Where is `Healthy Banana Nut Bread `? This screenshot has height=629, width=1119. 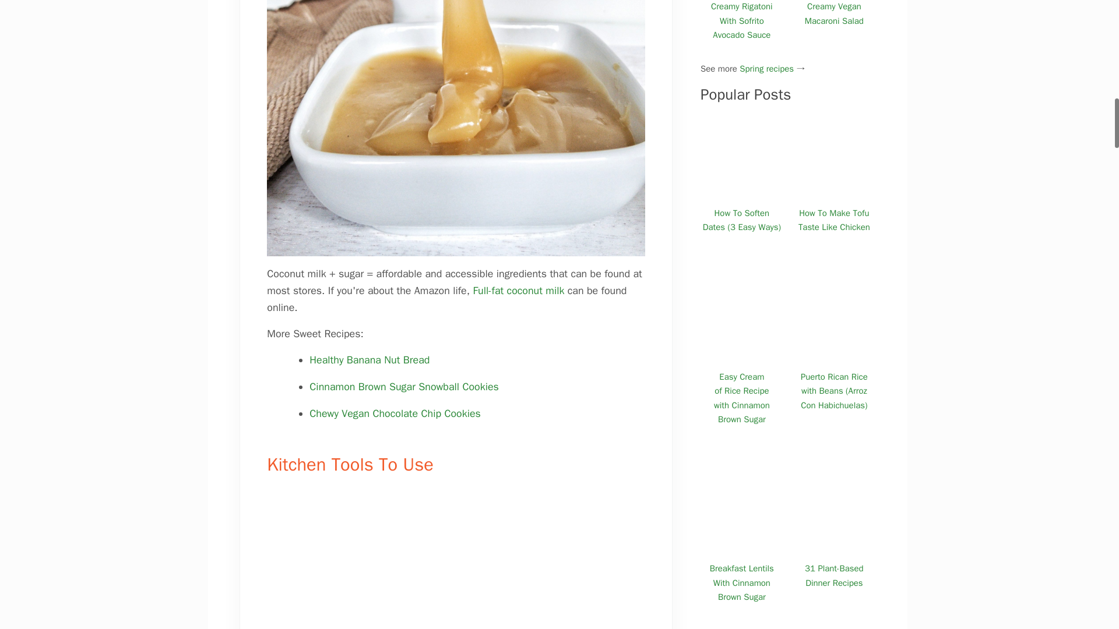 Healthy Banana Nut Bread  is located at coordinates (371, 359).